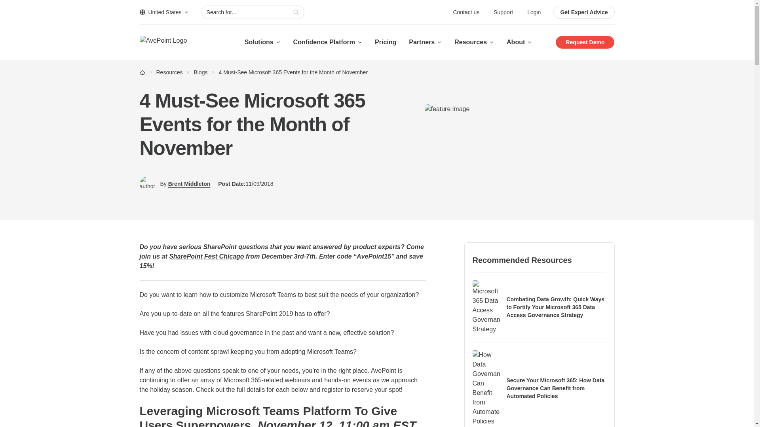  What do you see at coordinates (262, 42) in the screenshot?
I see `Solutions` at bounding box center [262, 42].